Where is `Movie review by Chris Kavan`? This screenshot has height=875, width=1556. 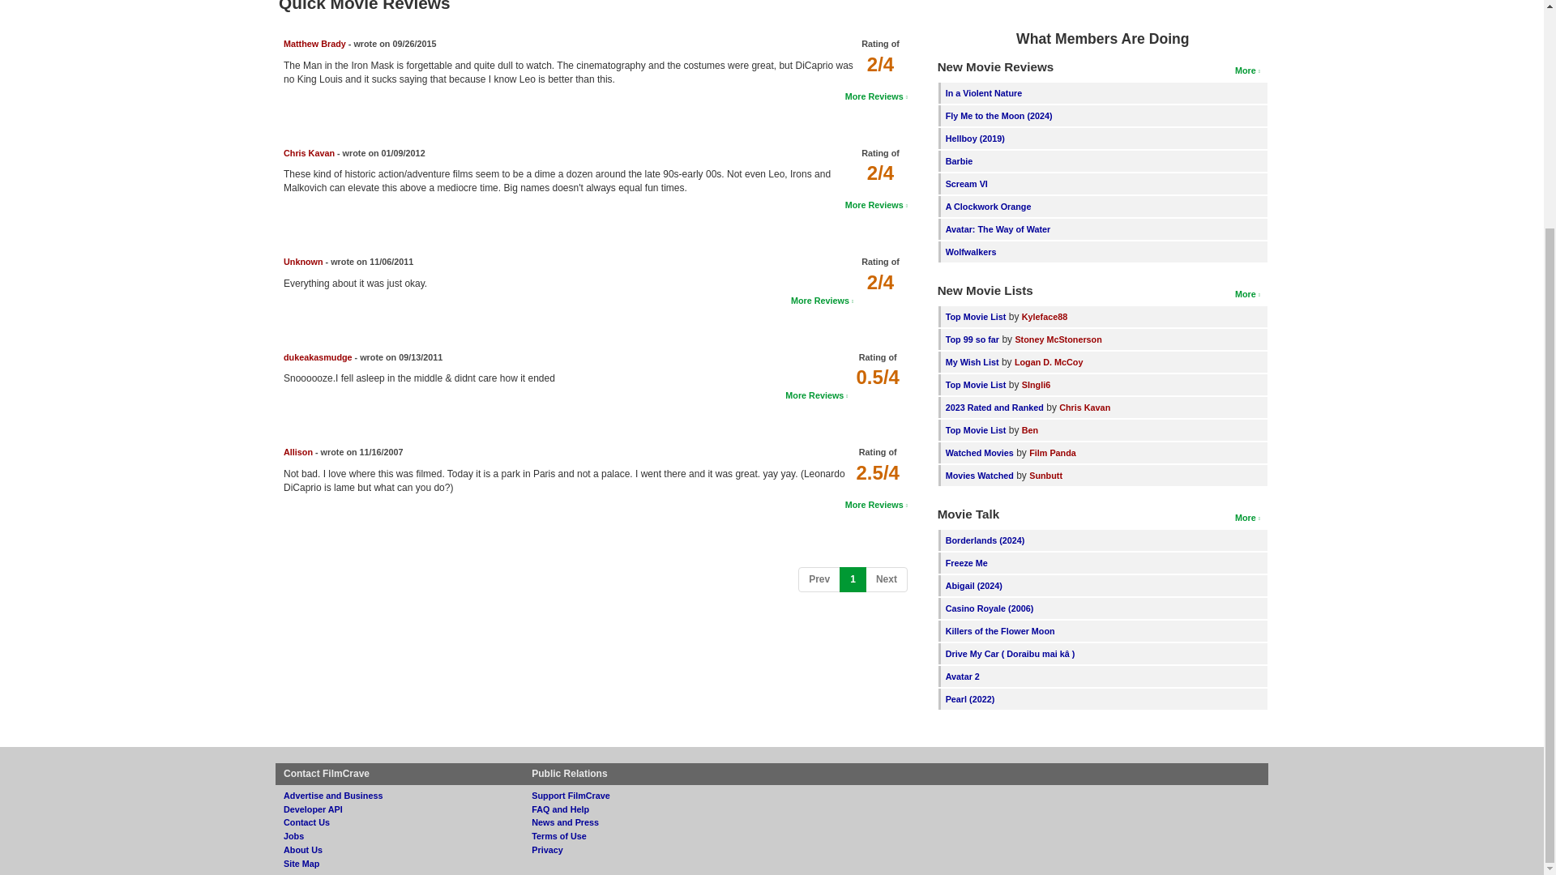 Movie review by Chris Kavan is located at coordinates (308, 152).